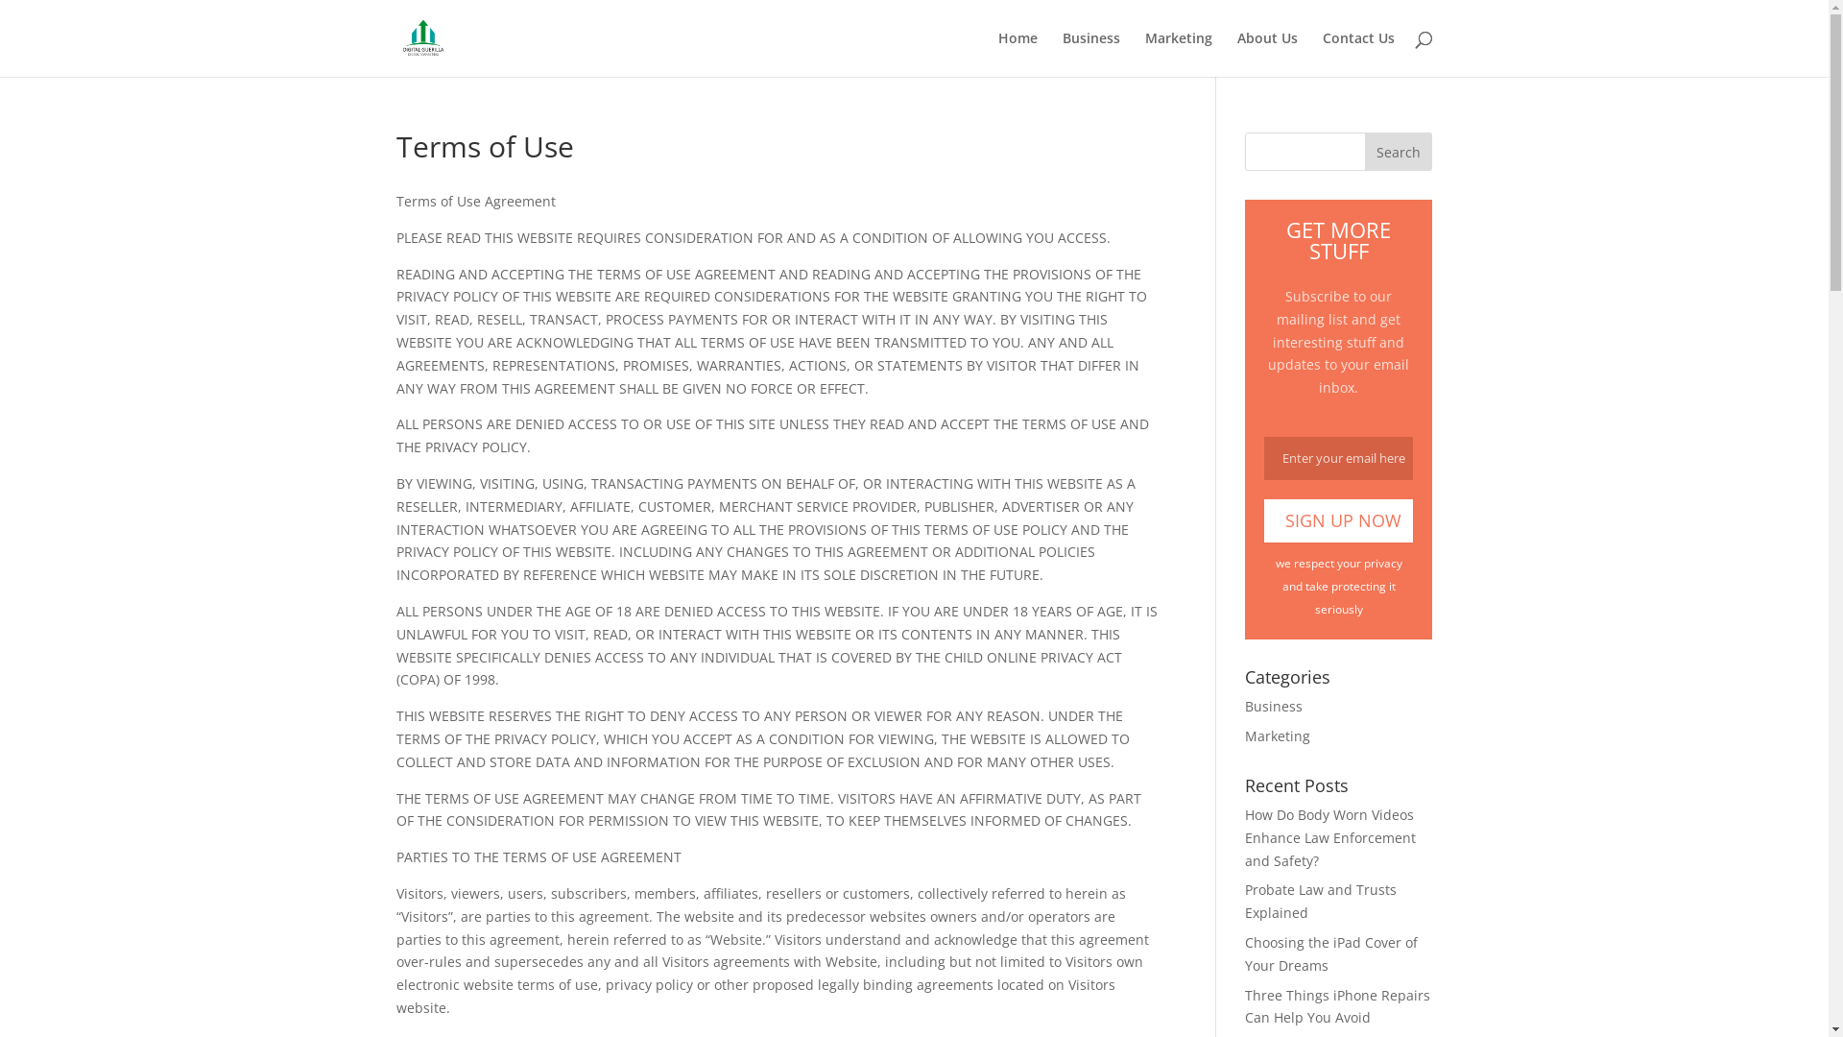 The image size is (1843, 1037). I want to click on Contact Us, so click(1359, 54).